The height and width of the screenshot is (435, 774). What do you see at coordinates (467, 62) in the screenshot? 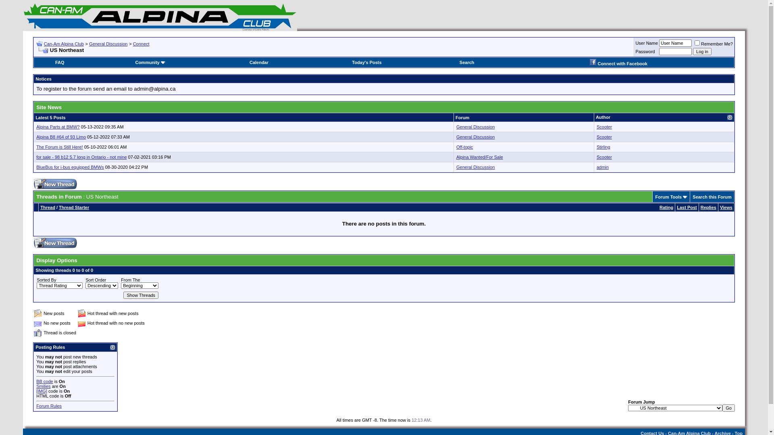
I see `Search` at bounding box center [467, 62].